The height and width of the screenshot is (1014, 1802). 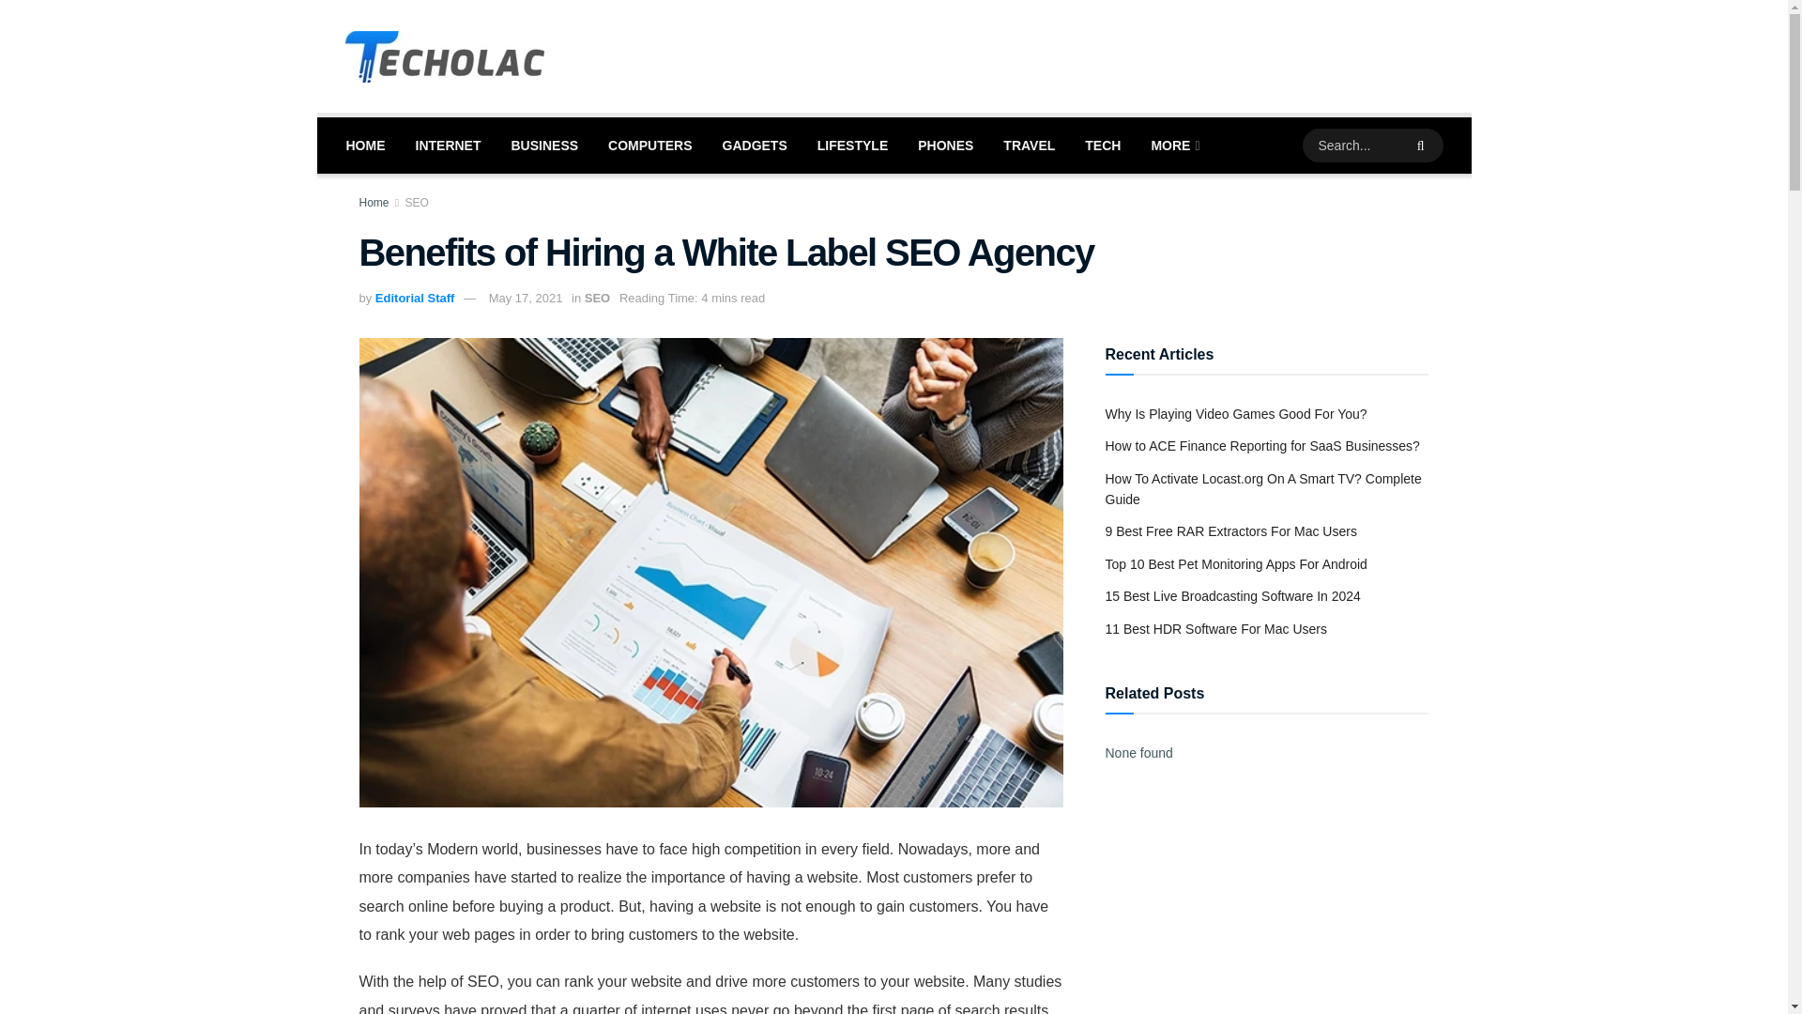 I want to click on INTERNET, so click(x=448, y=145).